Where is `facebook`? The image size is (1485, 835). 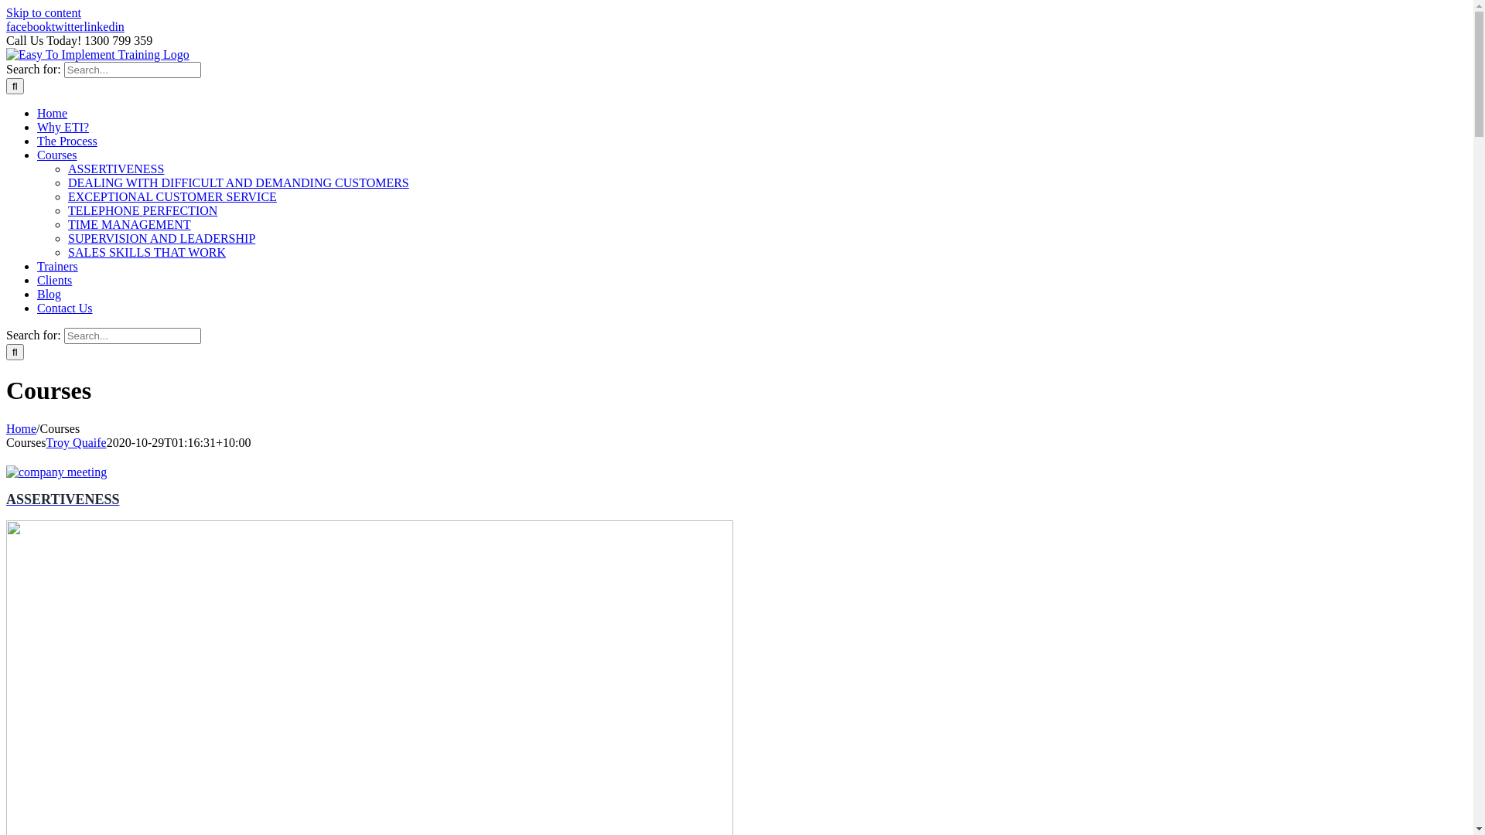
facebook is located at coordinates (29, 26).